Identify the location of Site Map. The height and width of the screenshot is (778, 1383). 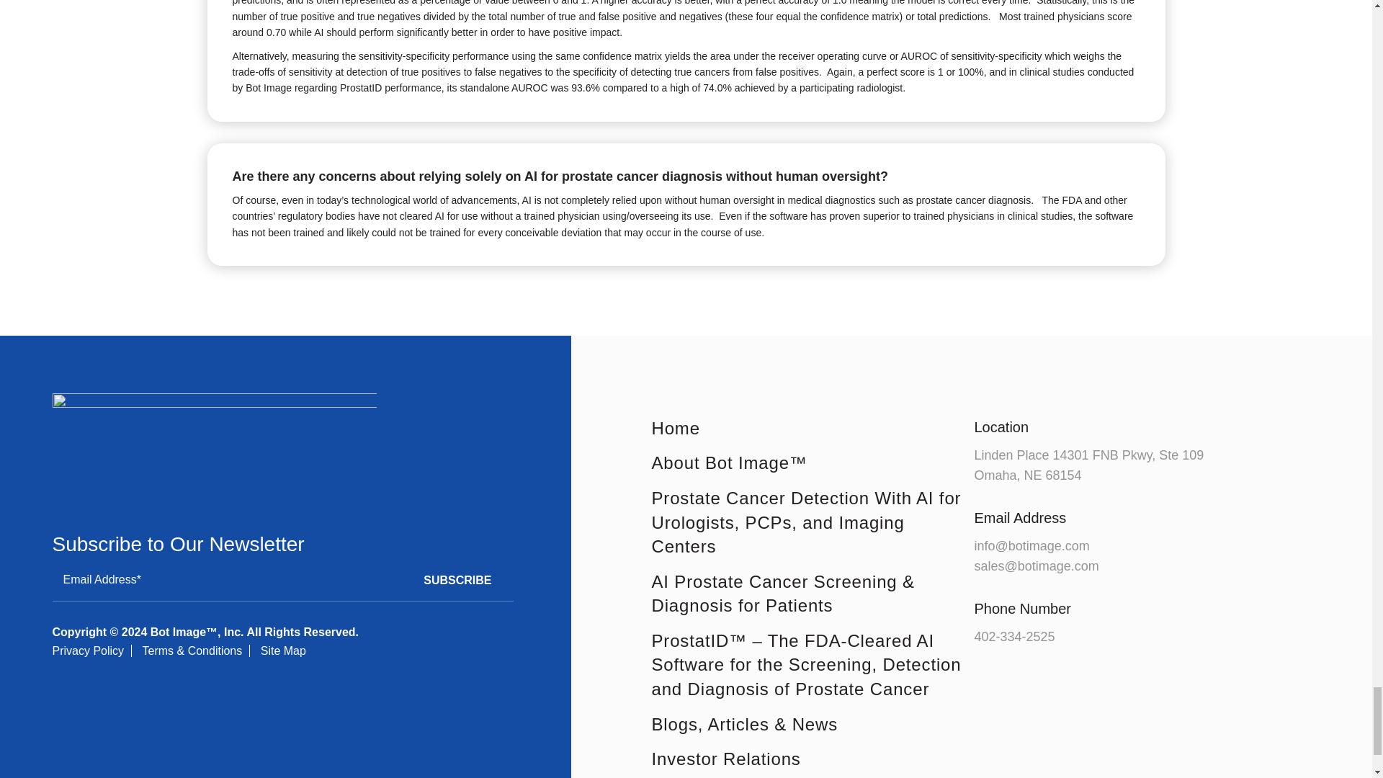
(283, 650).